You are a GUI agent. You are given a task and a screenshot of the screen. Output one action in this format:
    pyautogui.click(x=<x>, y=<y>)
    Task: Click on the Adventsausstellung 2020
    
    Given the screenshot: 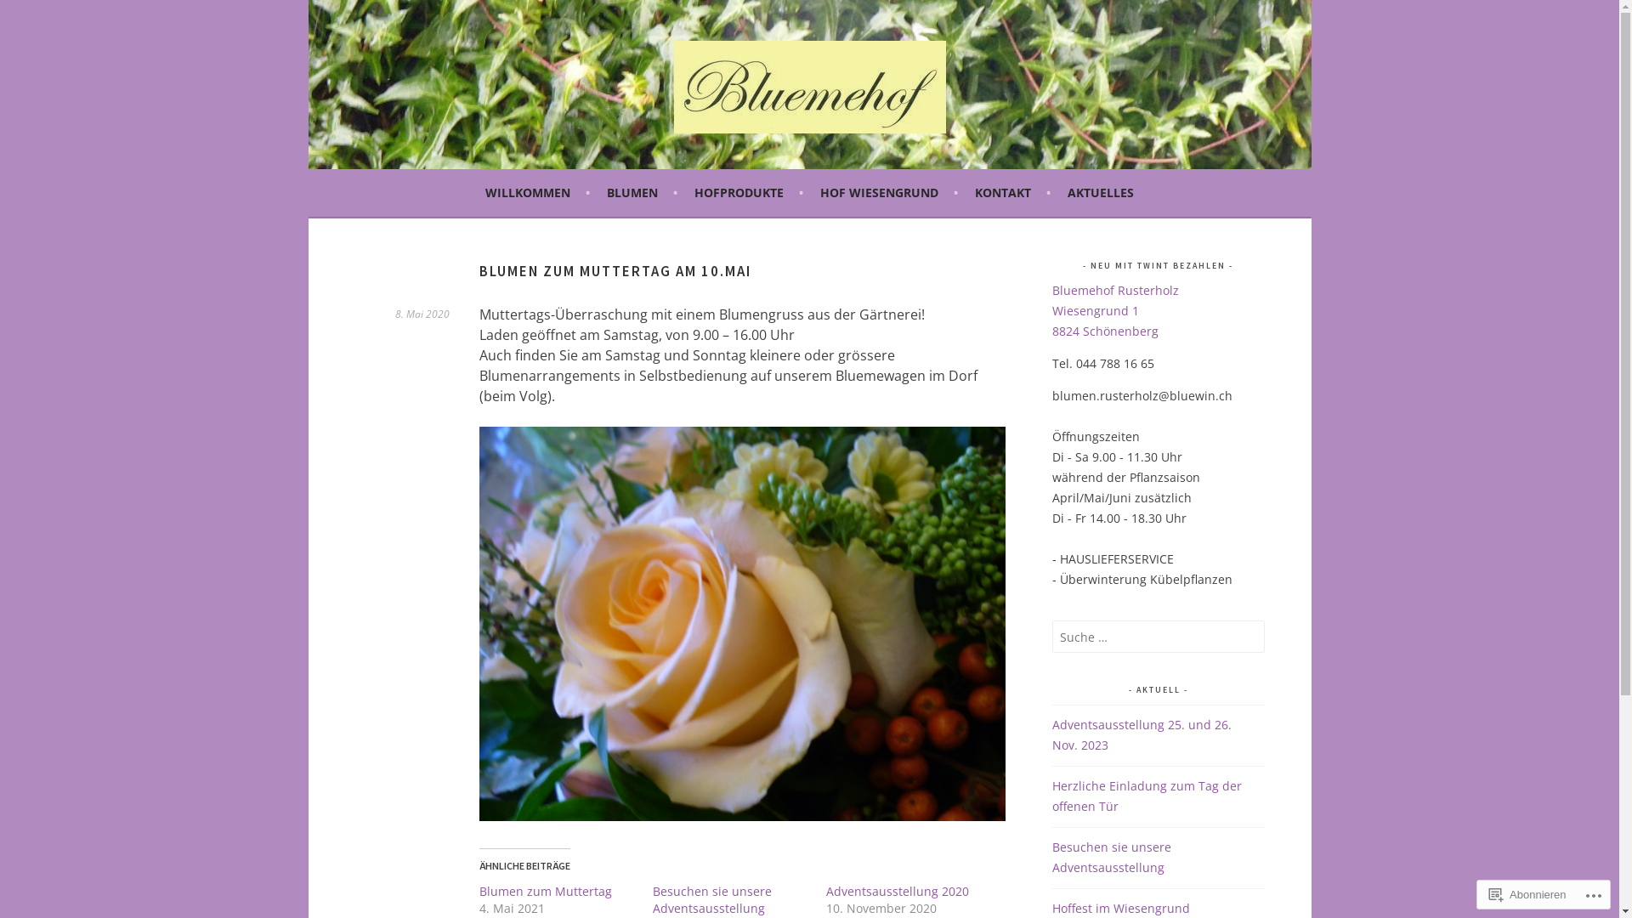 What is the action you would take?
    pyautogui.click(x=898, y=891)
    